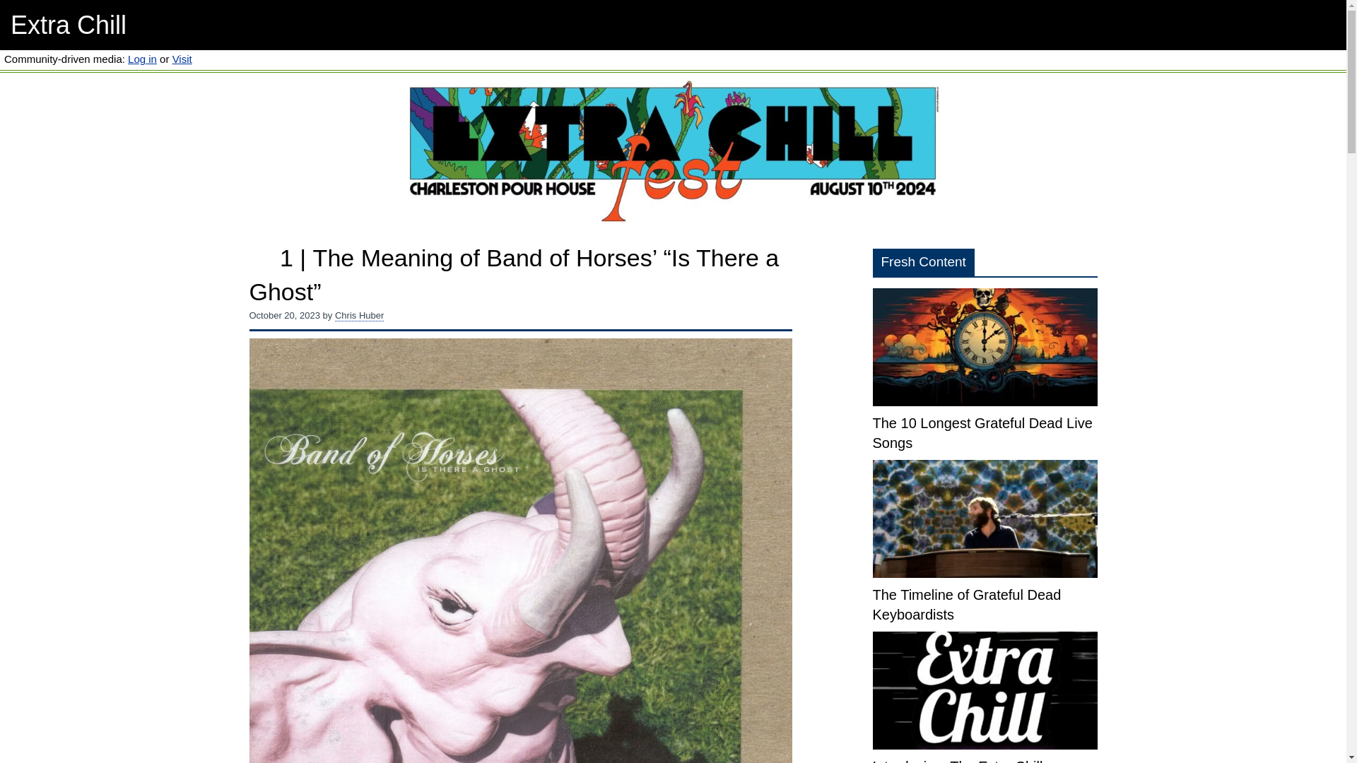 This screenshot has width=1357, height=763. Describe the element at coordinates (142, 58) in the screenshot. I see `Log in` at that location.